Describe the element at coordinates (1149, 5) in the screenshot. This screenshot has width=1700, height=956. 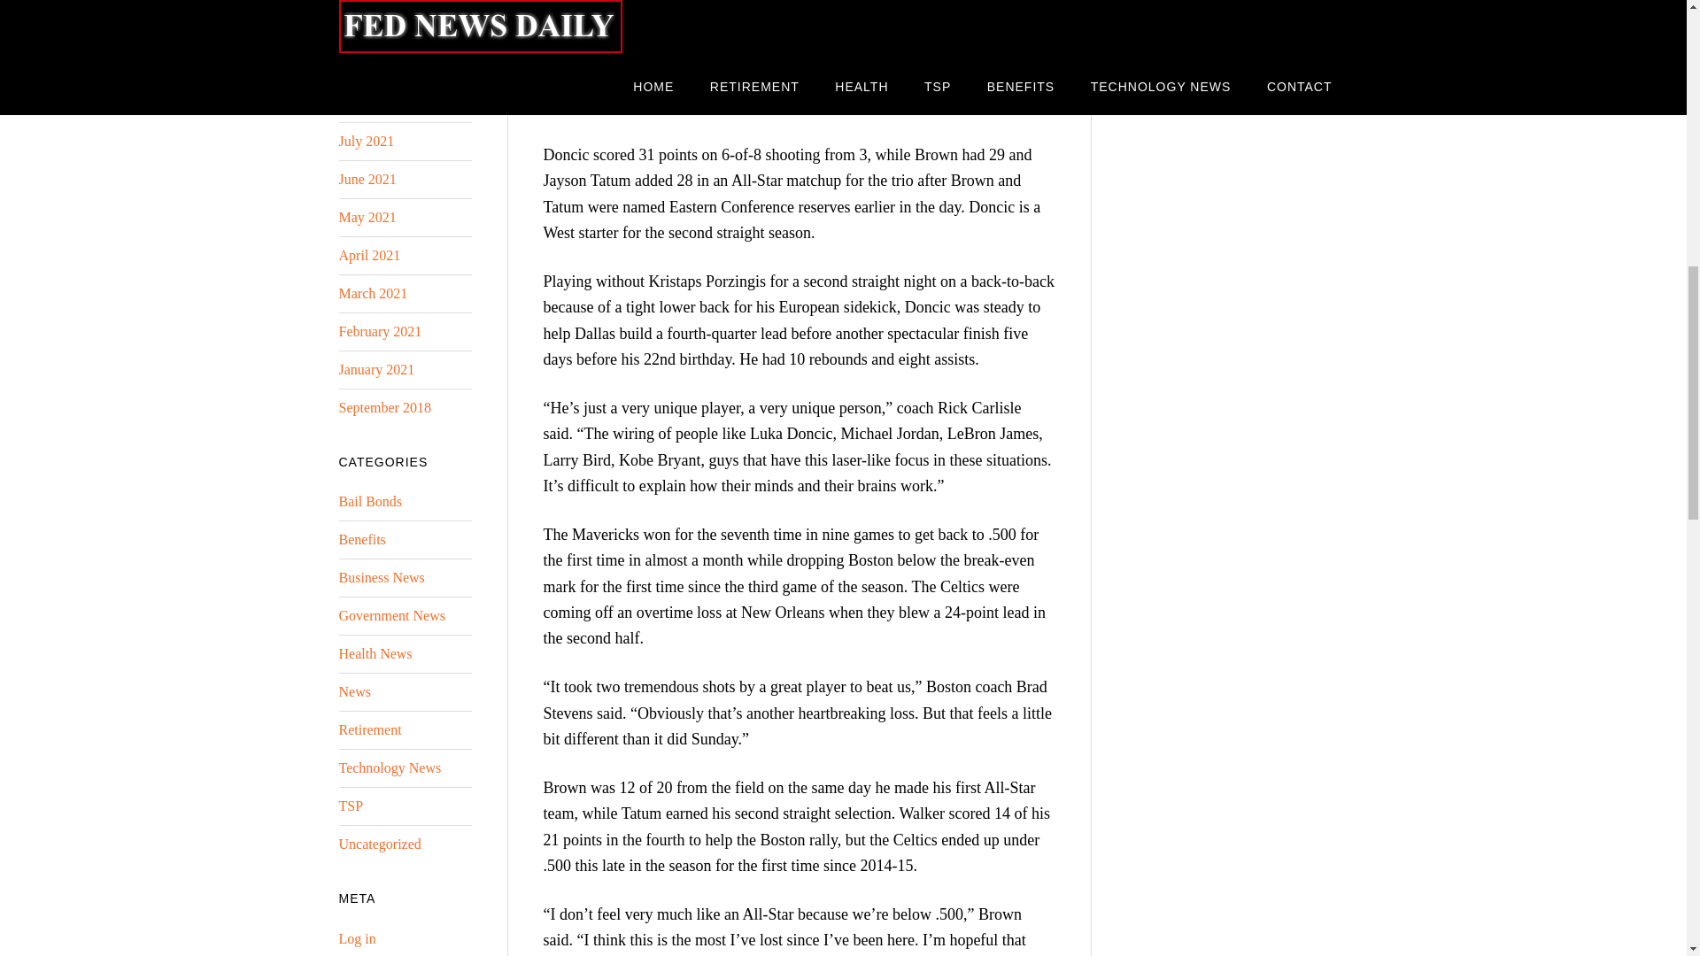
I see `Benefits` at that location.